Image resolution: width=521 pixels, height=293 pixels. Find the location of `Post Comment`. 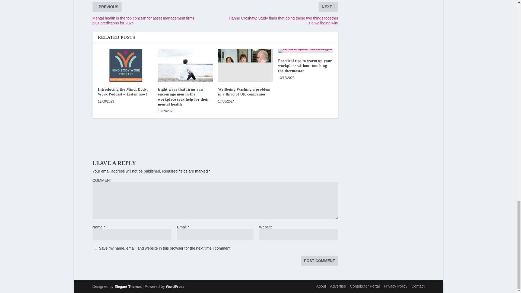

Post Comment is located at coordinates (319, 260).